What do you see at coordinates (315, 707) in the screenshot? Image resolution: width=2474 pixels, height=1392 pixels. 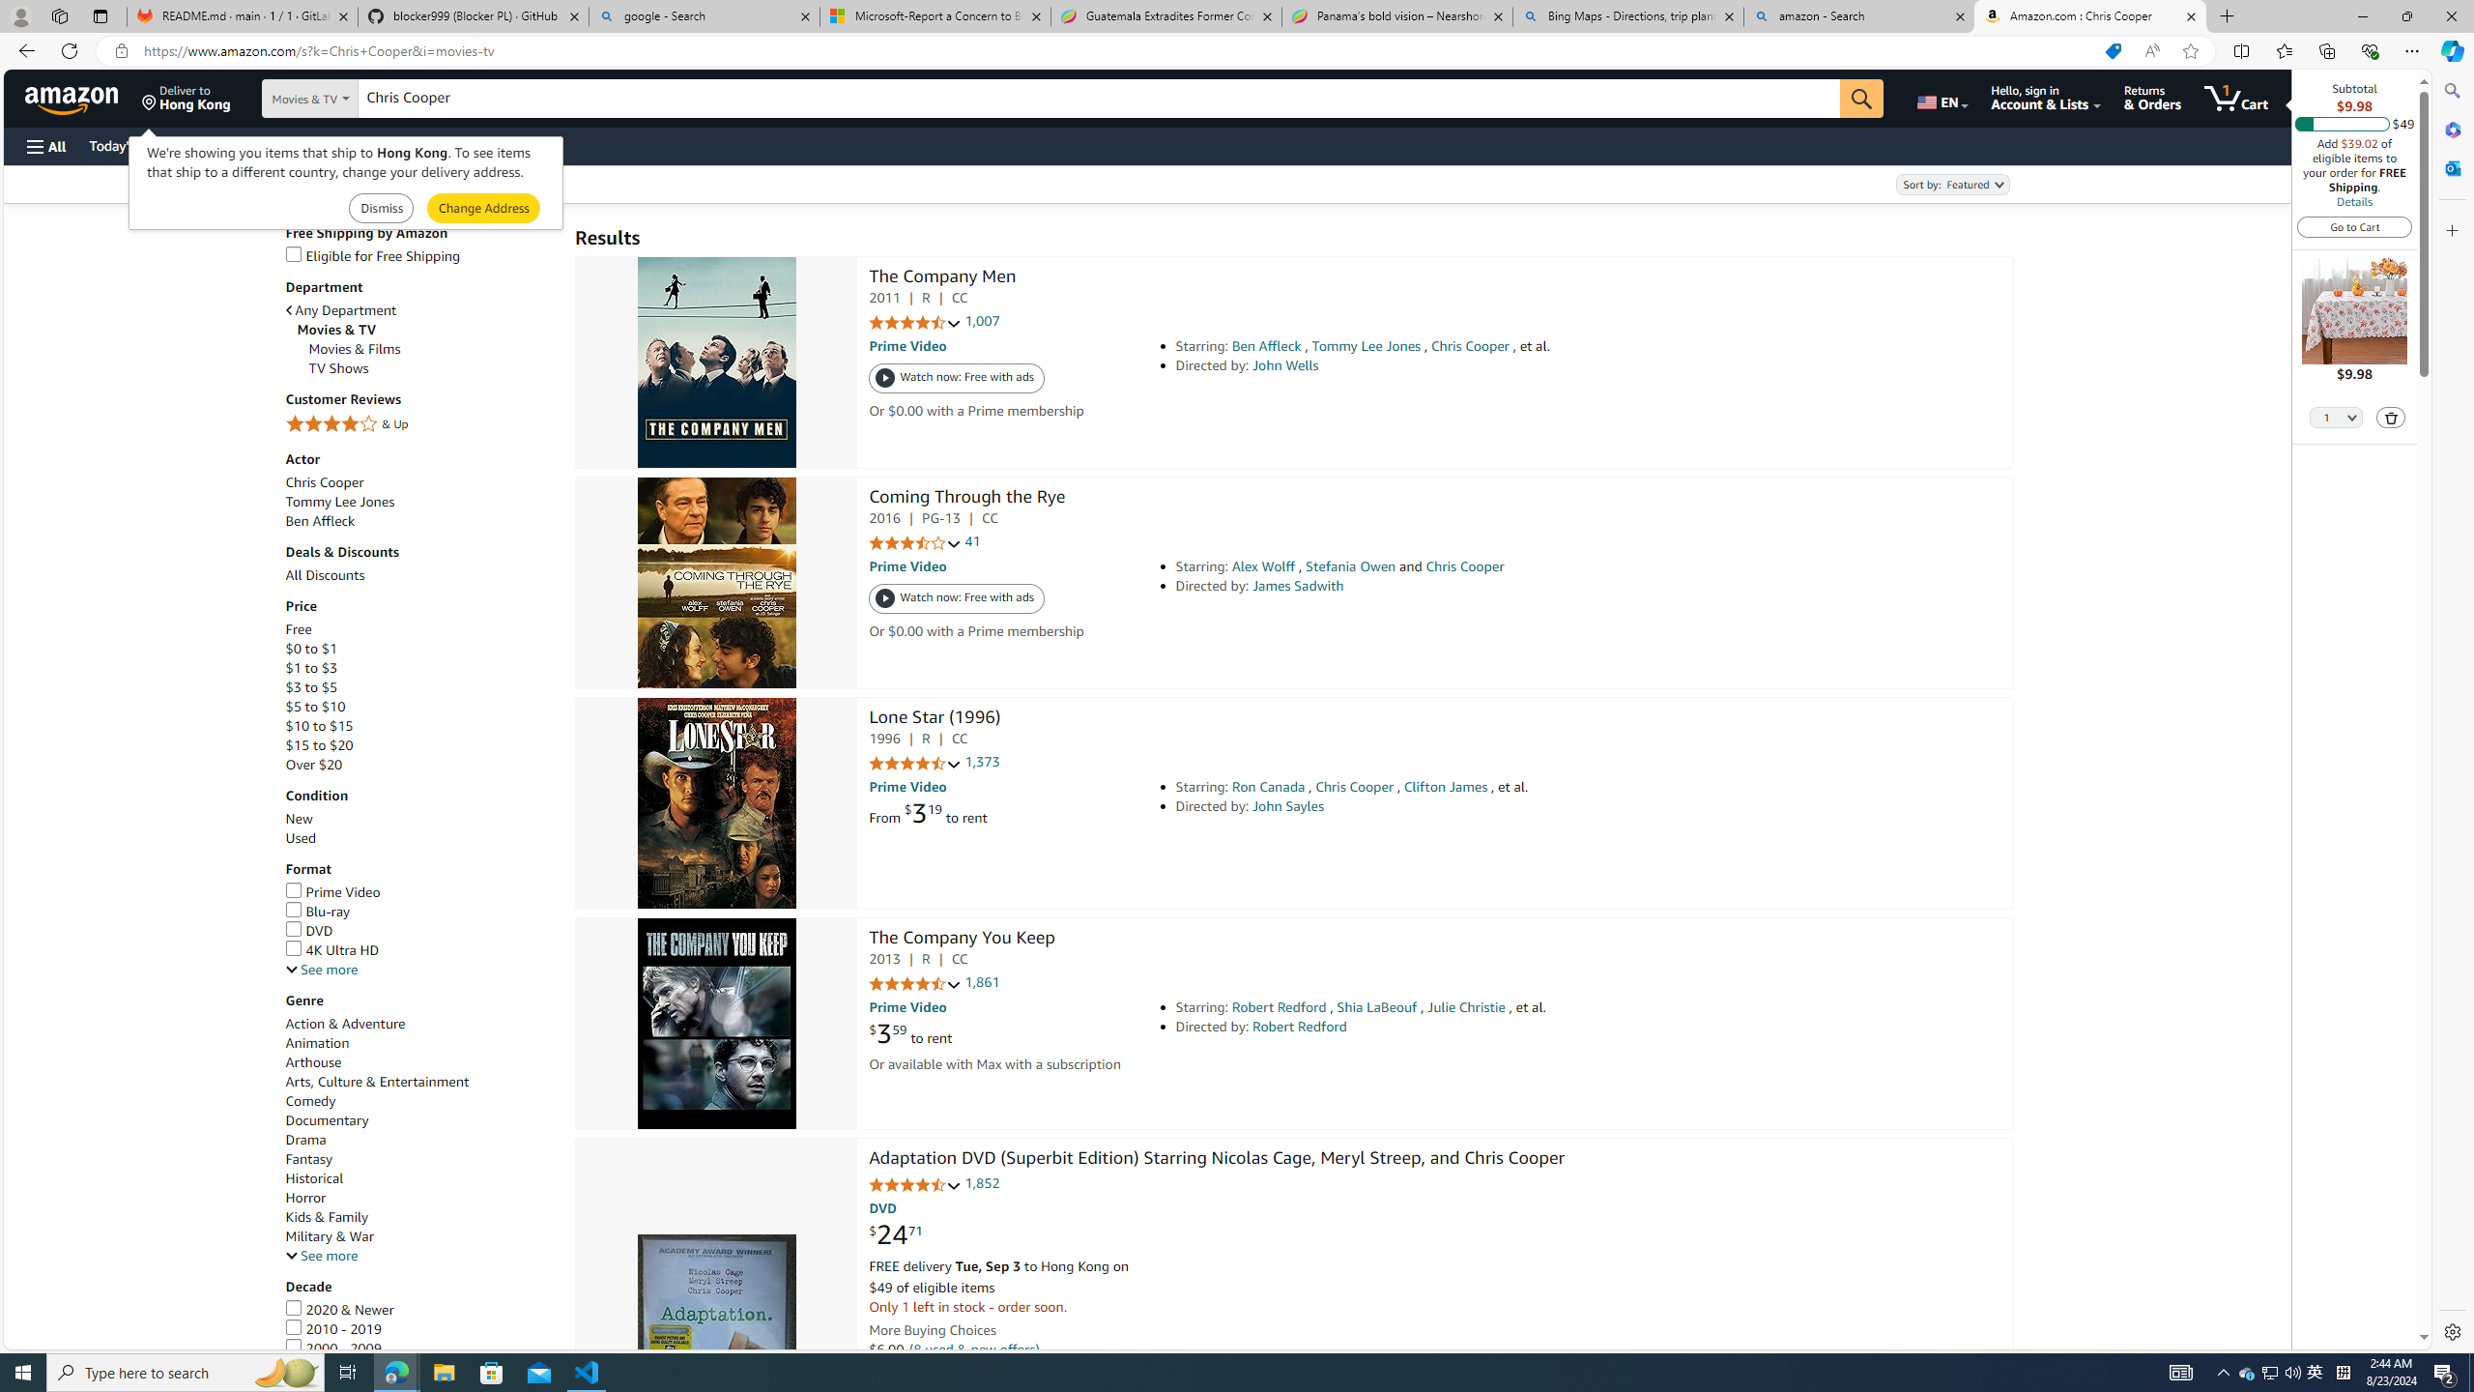 I see `$5 to $10` at bounding box center [315, 707].